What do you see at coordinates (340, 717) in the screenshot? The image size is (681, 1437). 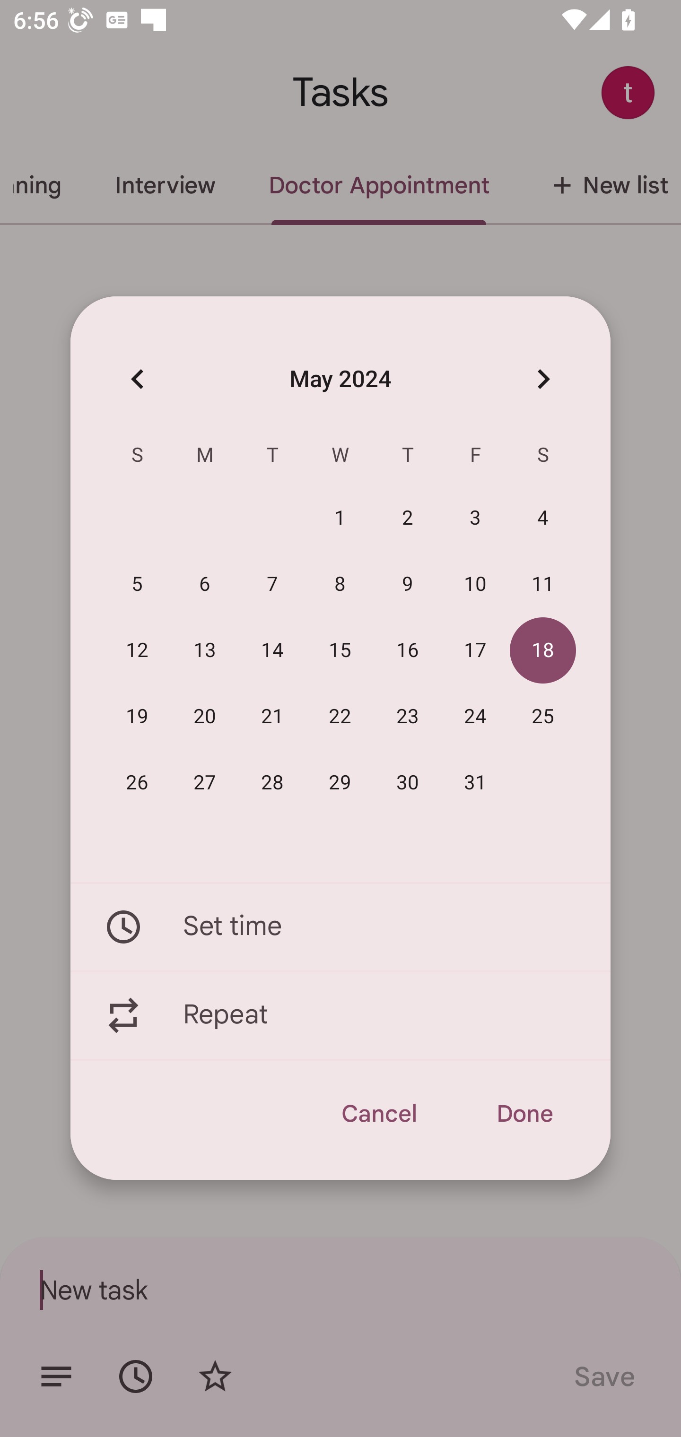 I see `22 22 May 2024` at bounding box center [340, 717].